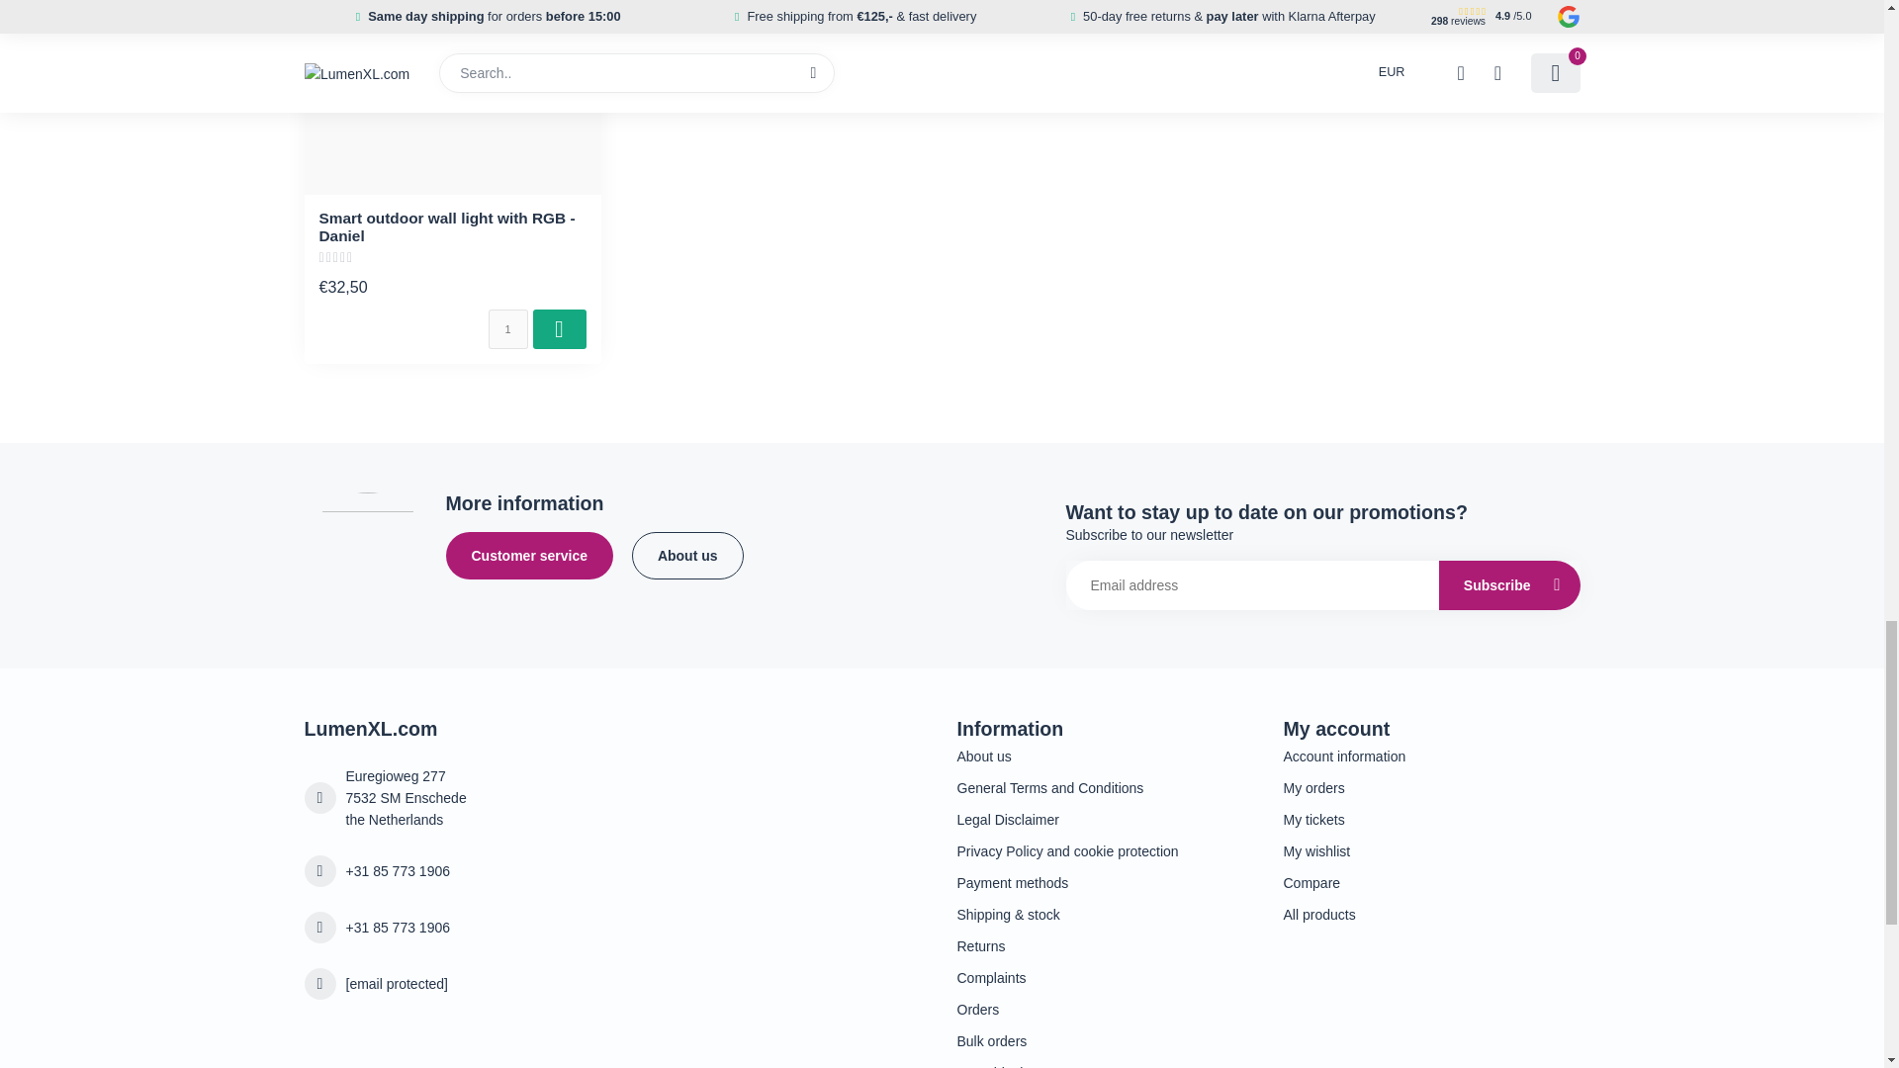 The height and width of the screenshot is (1068, 1899). Describe the element at coordinates (1105, 882) in the screenshot. I see `Payment methods` at that location.